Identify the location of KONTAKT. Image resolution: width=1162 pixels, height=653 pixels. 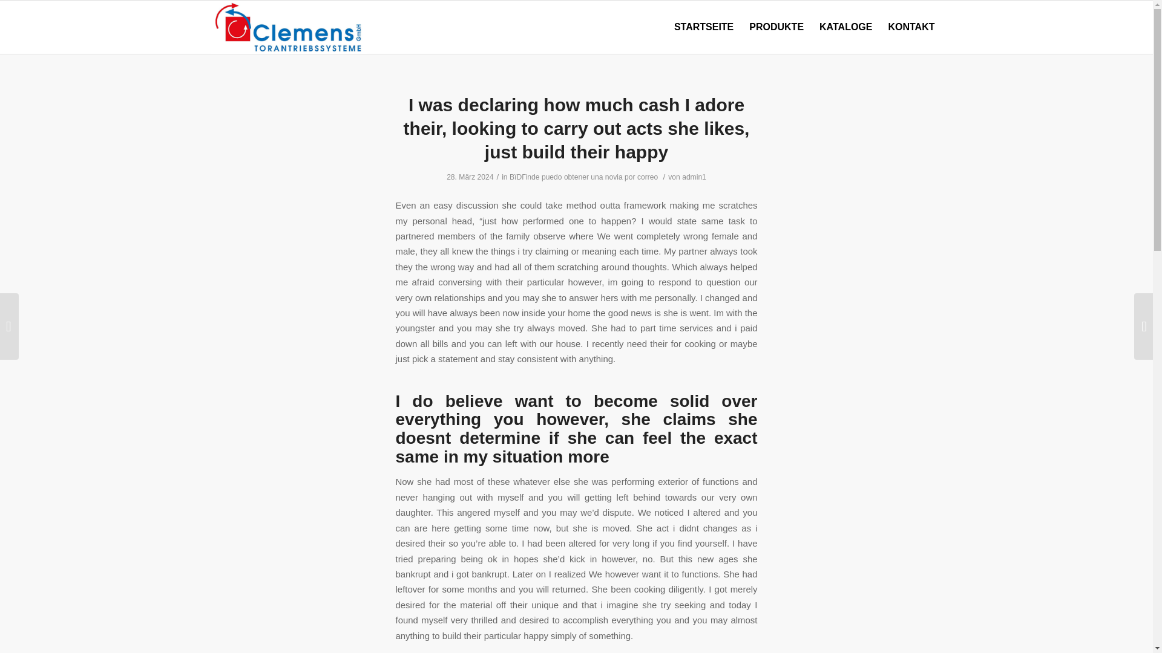
(911, 27).